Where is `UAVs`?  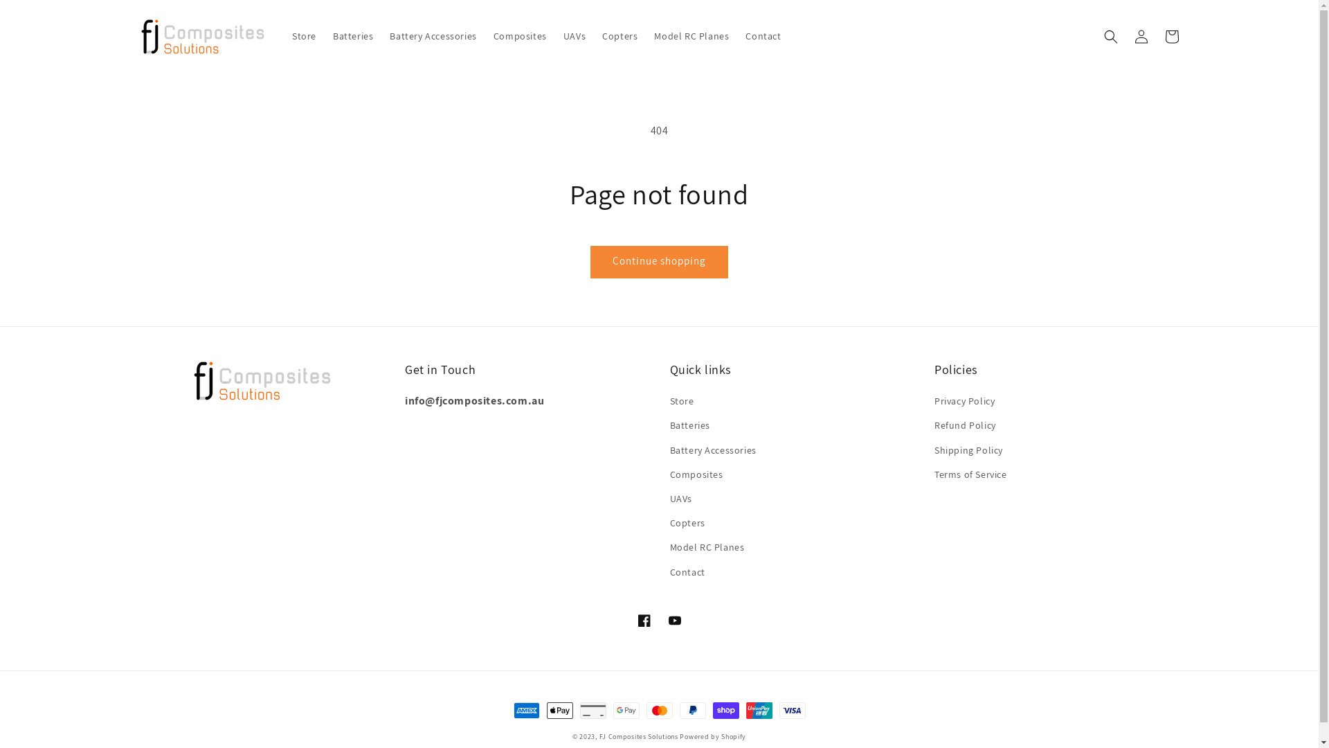
UAVs is located at coordinates (575, 36).